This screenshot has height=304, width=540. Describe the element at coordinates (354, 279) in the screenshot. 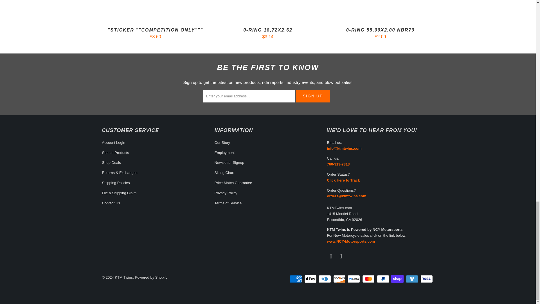

I see `Meta Pay` at that location.